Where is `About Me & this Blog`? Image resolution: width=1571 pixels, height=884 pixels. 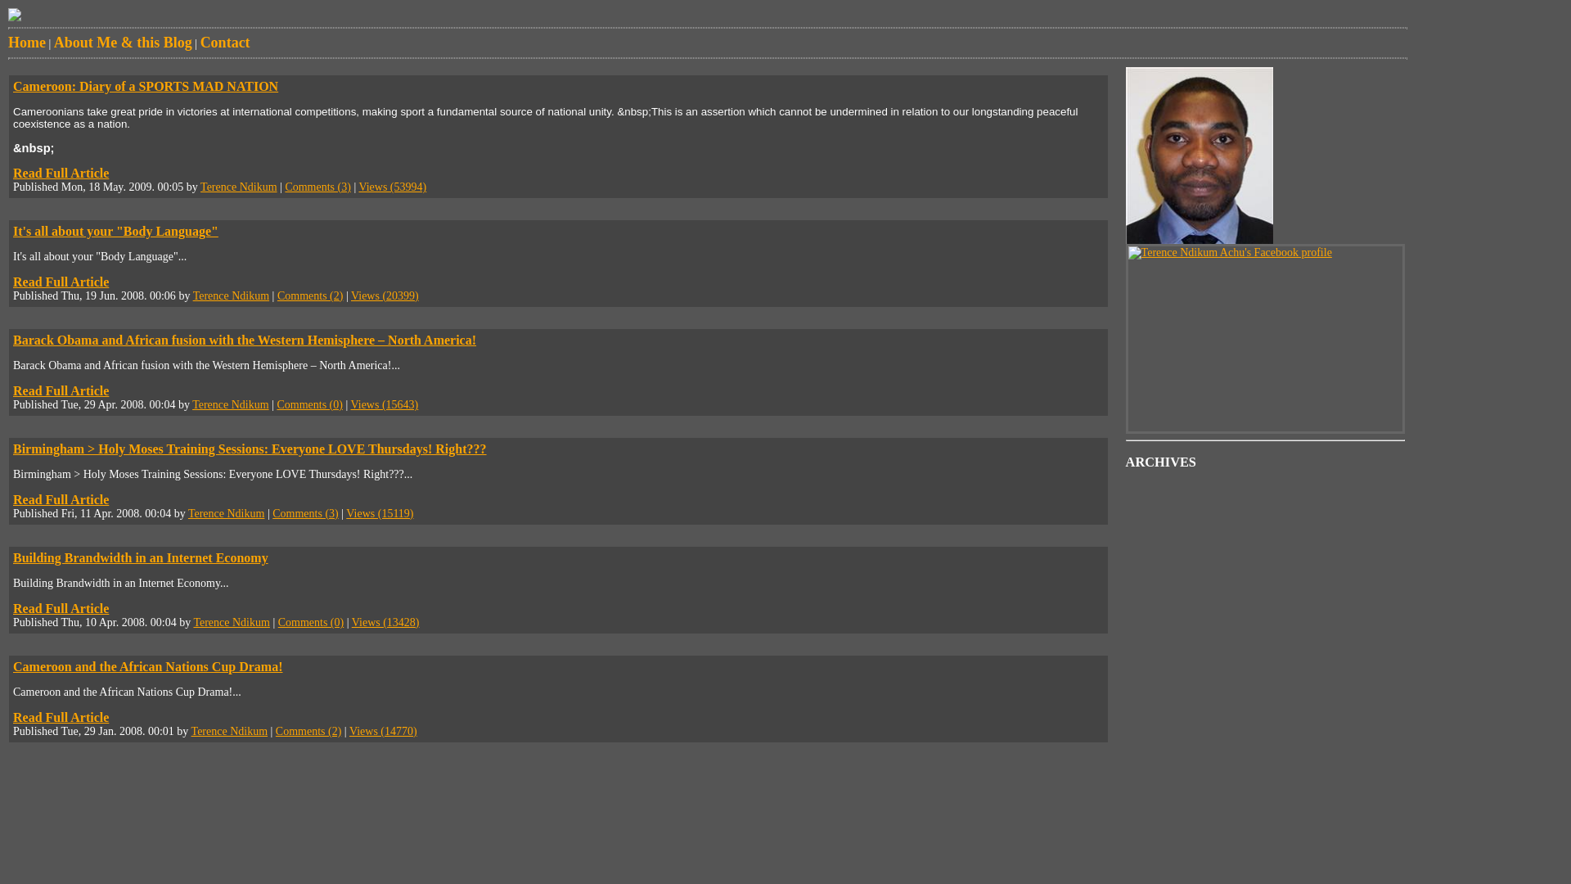
About Me & this Blog is located at coordinates (123, 43).